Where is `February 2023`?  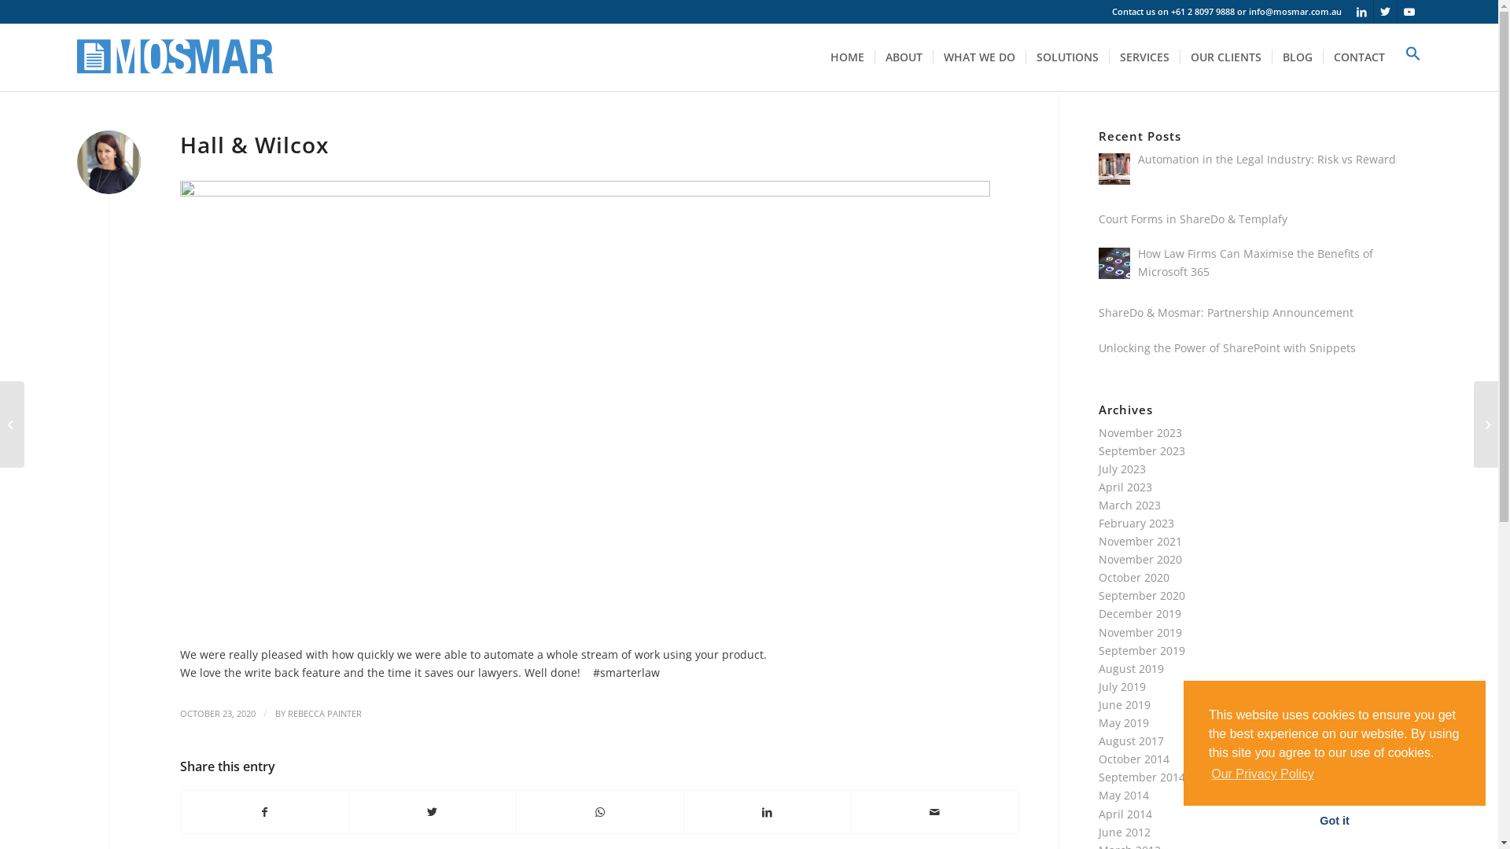
February 2023 is located at coordinates (1136, 524).